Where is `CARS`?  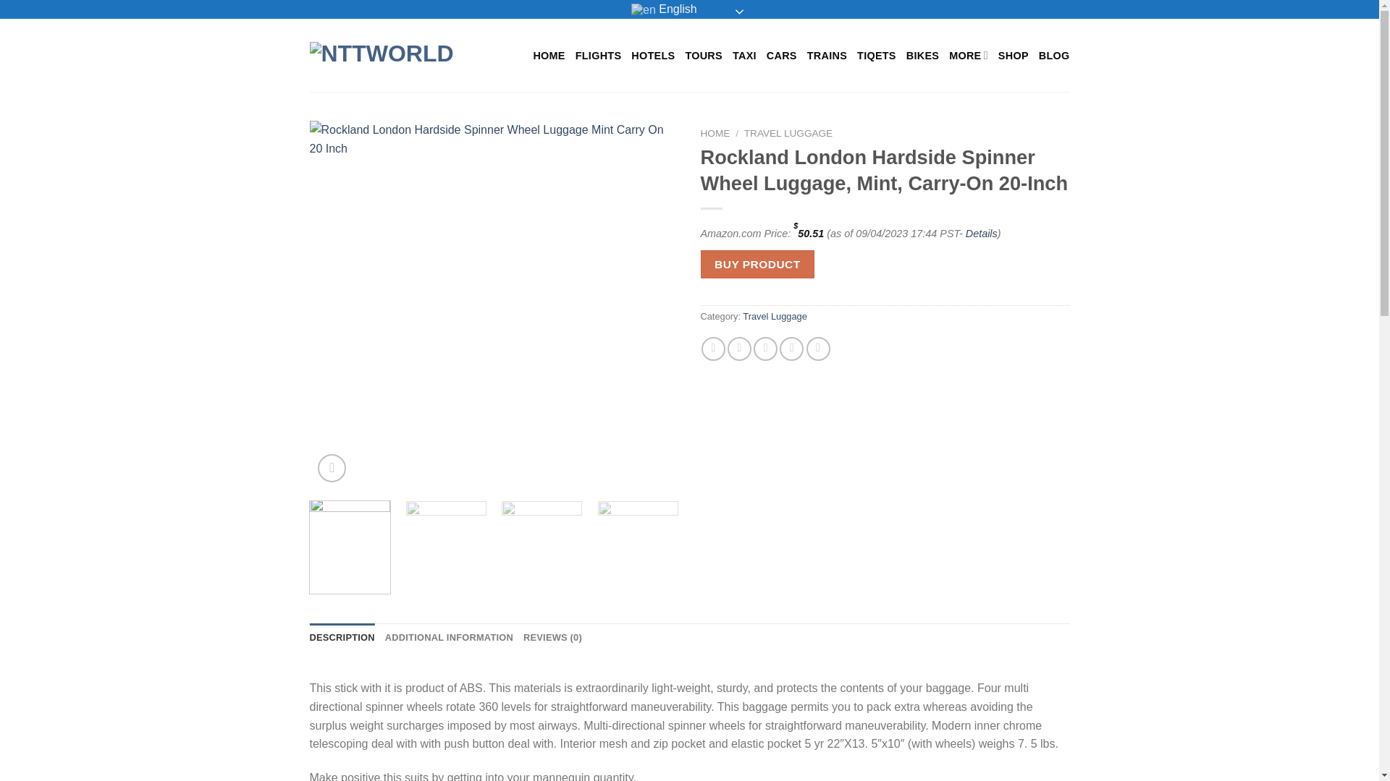
CARS is located at coordinates (782, 56).